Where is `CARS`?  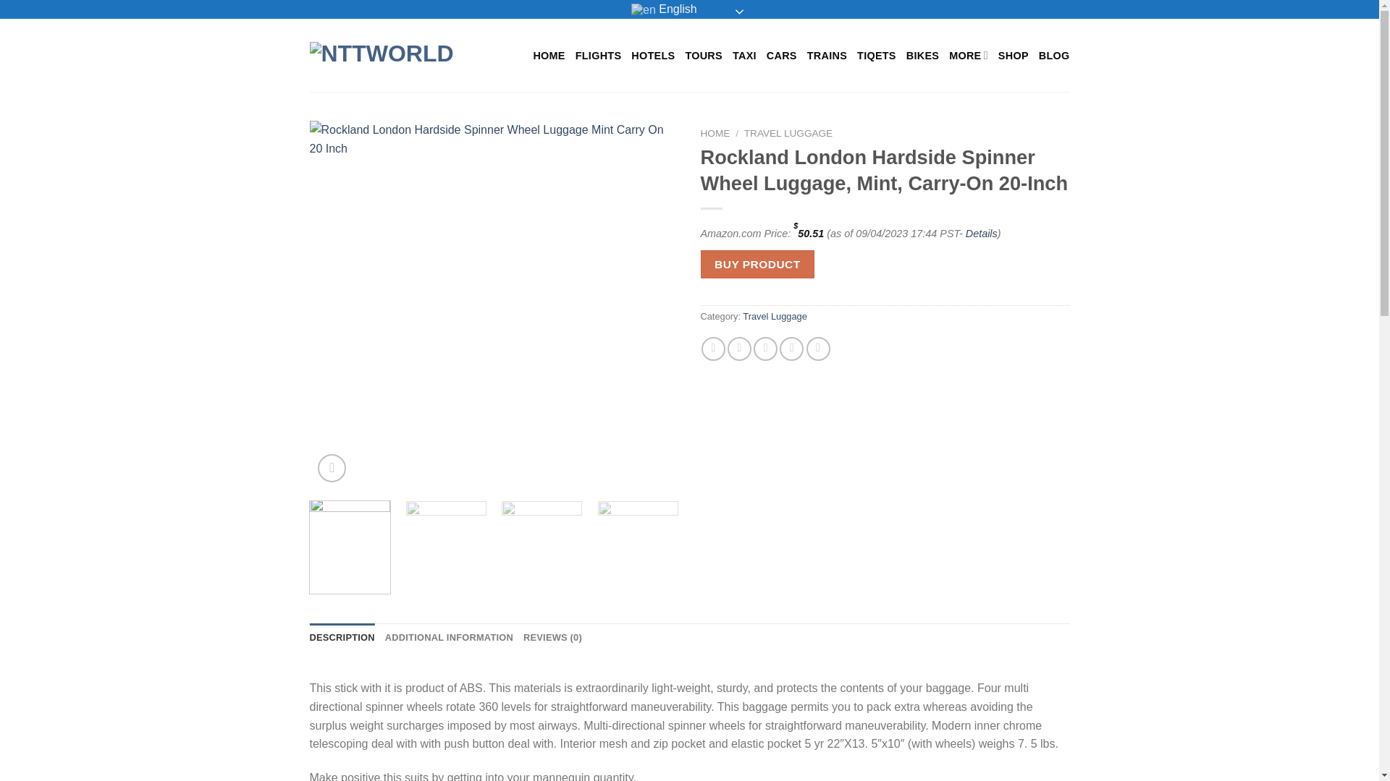
CARS is located at coordinates (782, 56).